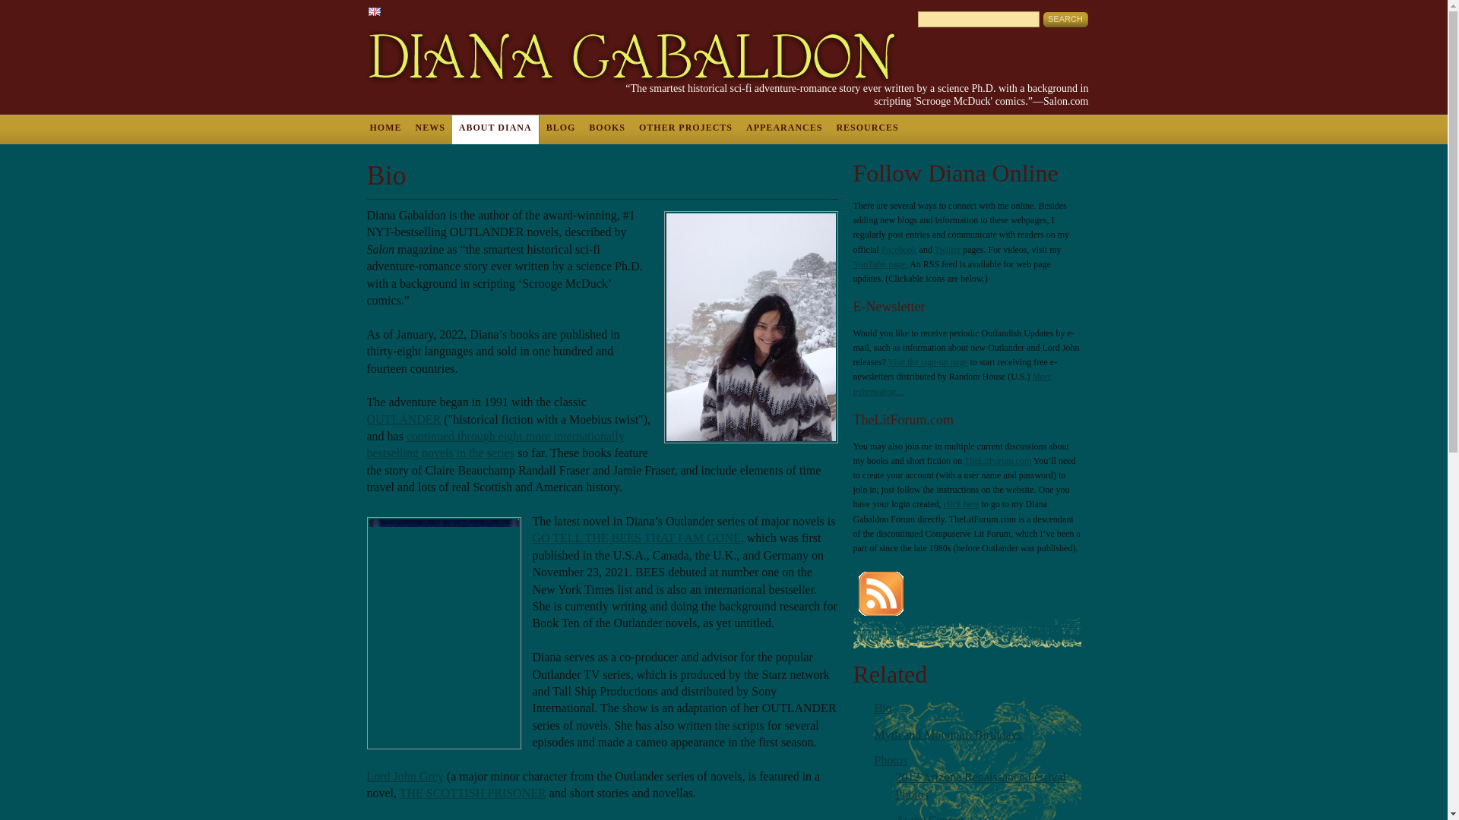 The height and width of the screenshot is (820, 1459). Describe the element at coordinates (606, 130) in the screenshot. I see `BOOKS` at that location.